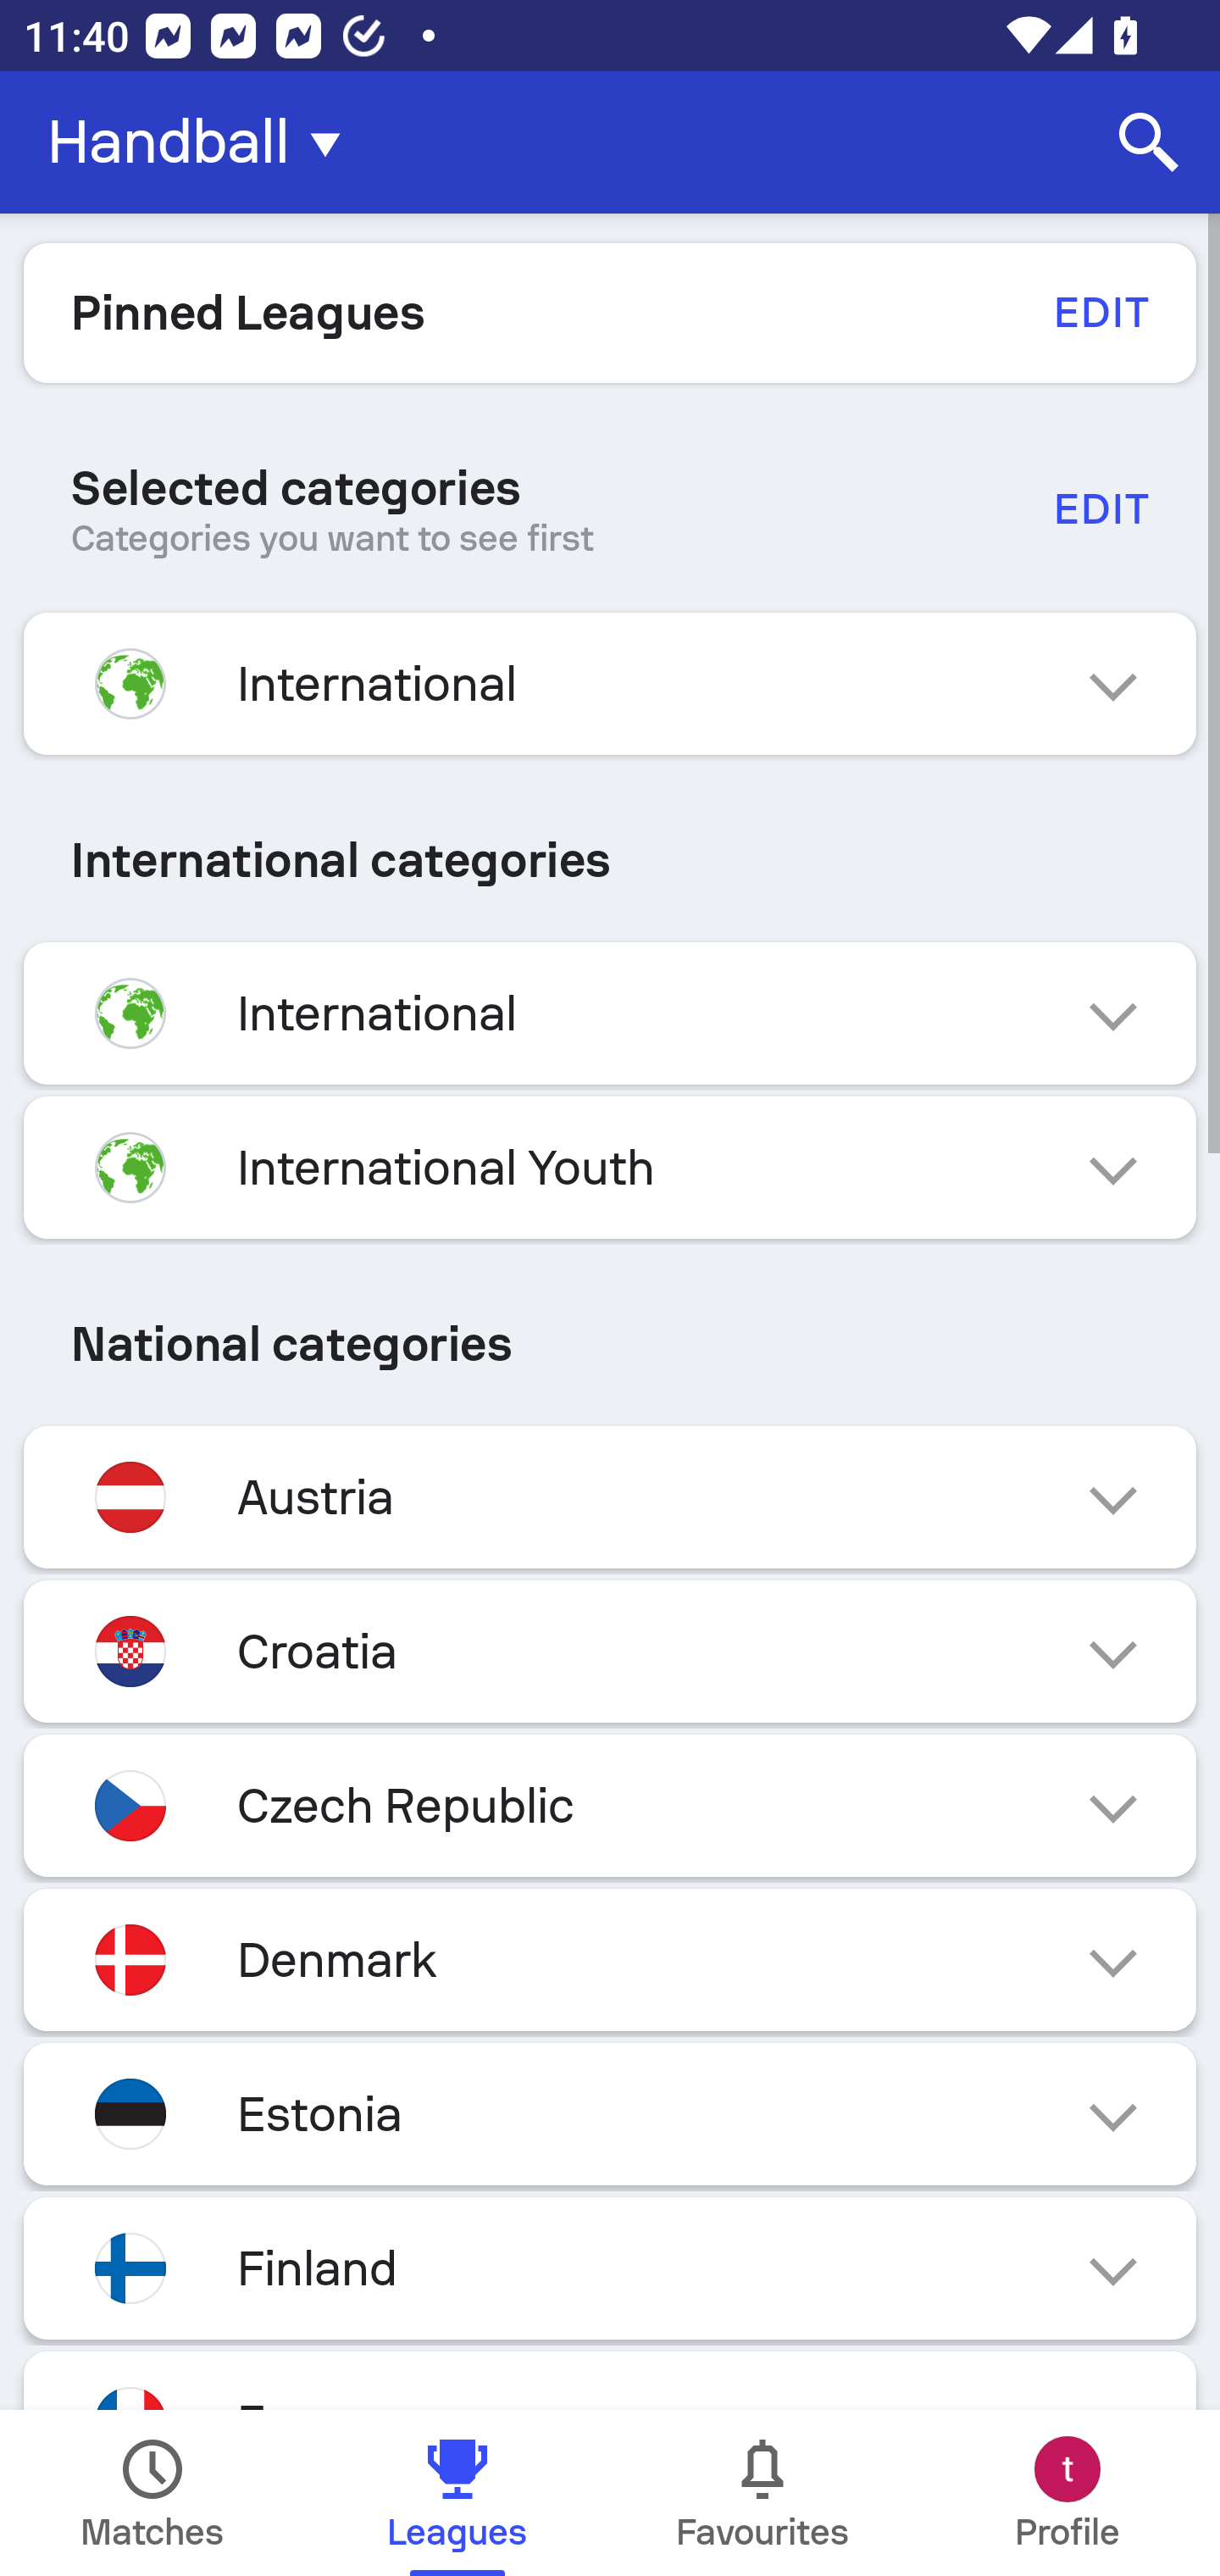 Image resolution: width=1220 pixels, height=2576 pixels. Describe the element at coordinates (610, 1013) in the screenshot. I see `International` at that location.